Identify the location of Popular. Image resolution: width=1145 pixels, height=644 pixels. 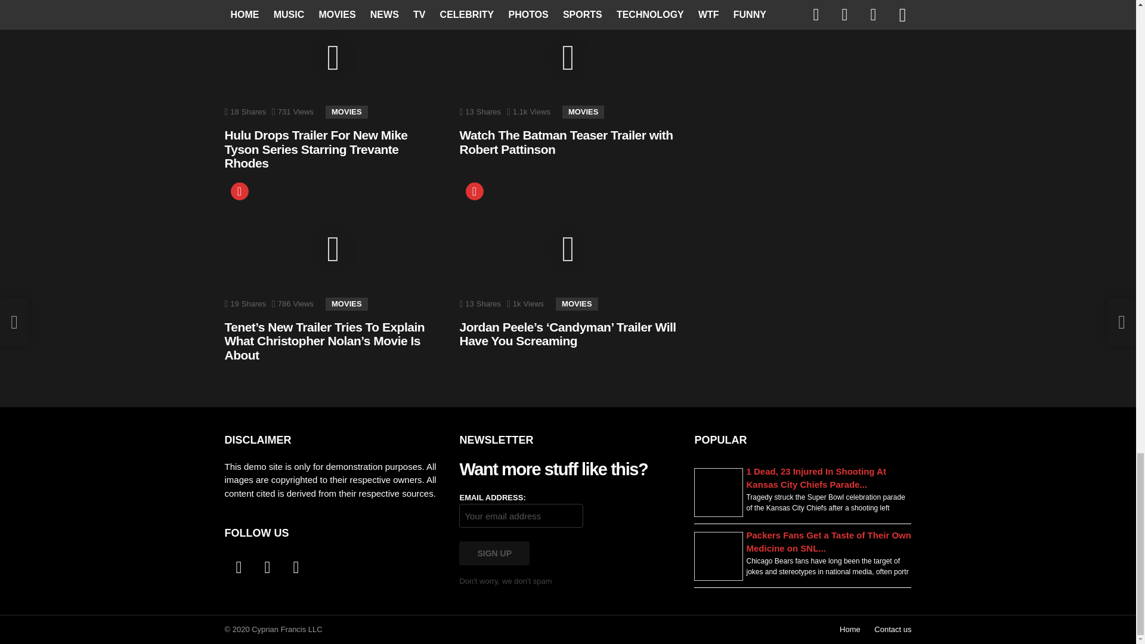
(474, 191).